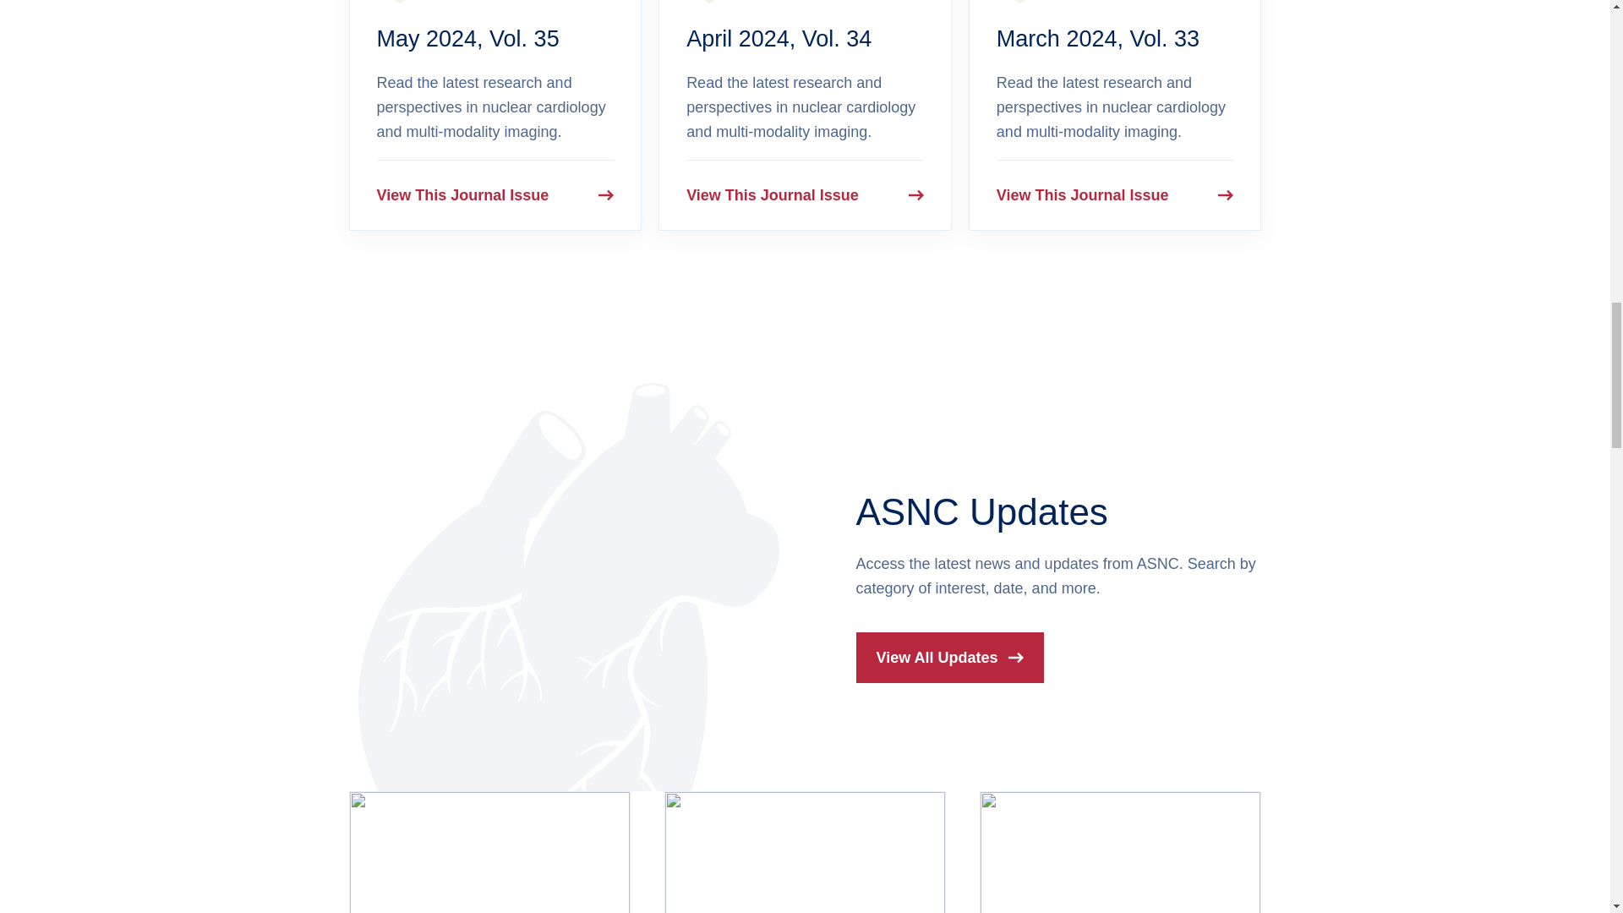 This screenshot has height=913, width=1623. What do you see at coordinates (1097, 39) in the screenshot?
I see `March 2024, Vol. 33` at bounding box center [1097, 39].